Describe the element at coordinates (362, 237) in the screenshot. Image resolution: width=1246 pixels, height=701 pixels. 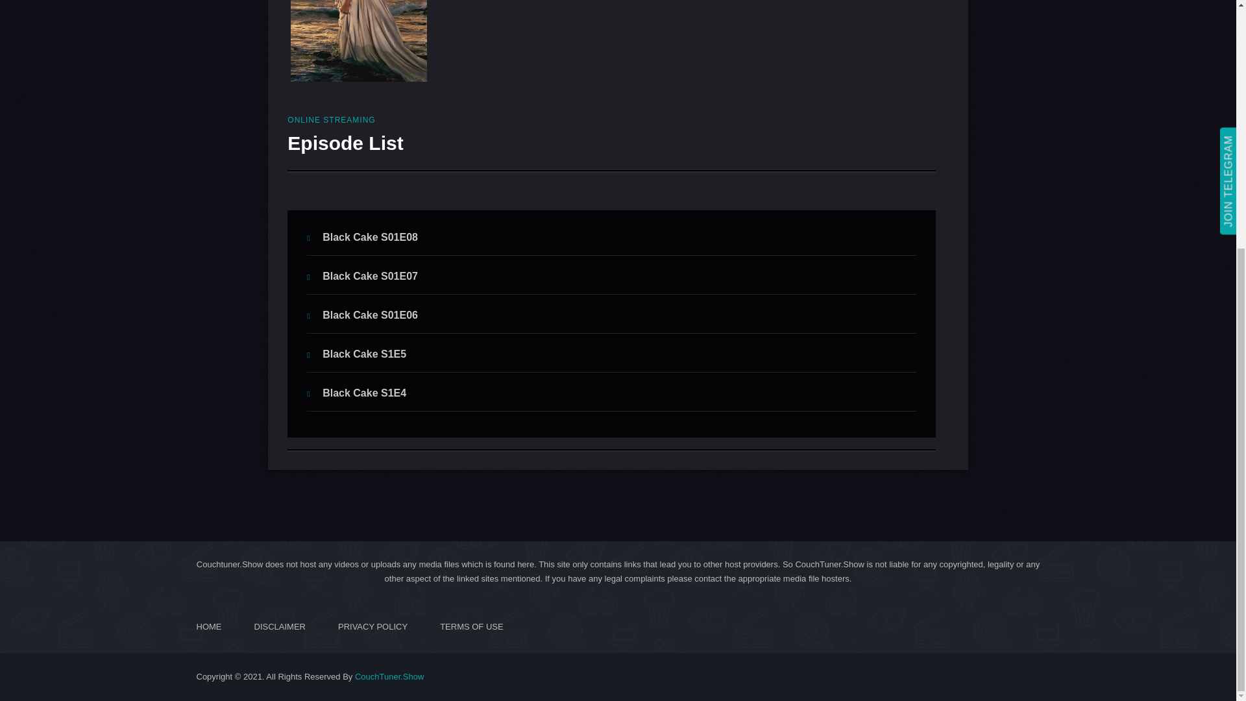
I see `Black Cake S01E08` at that location.